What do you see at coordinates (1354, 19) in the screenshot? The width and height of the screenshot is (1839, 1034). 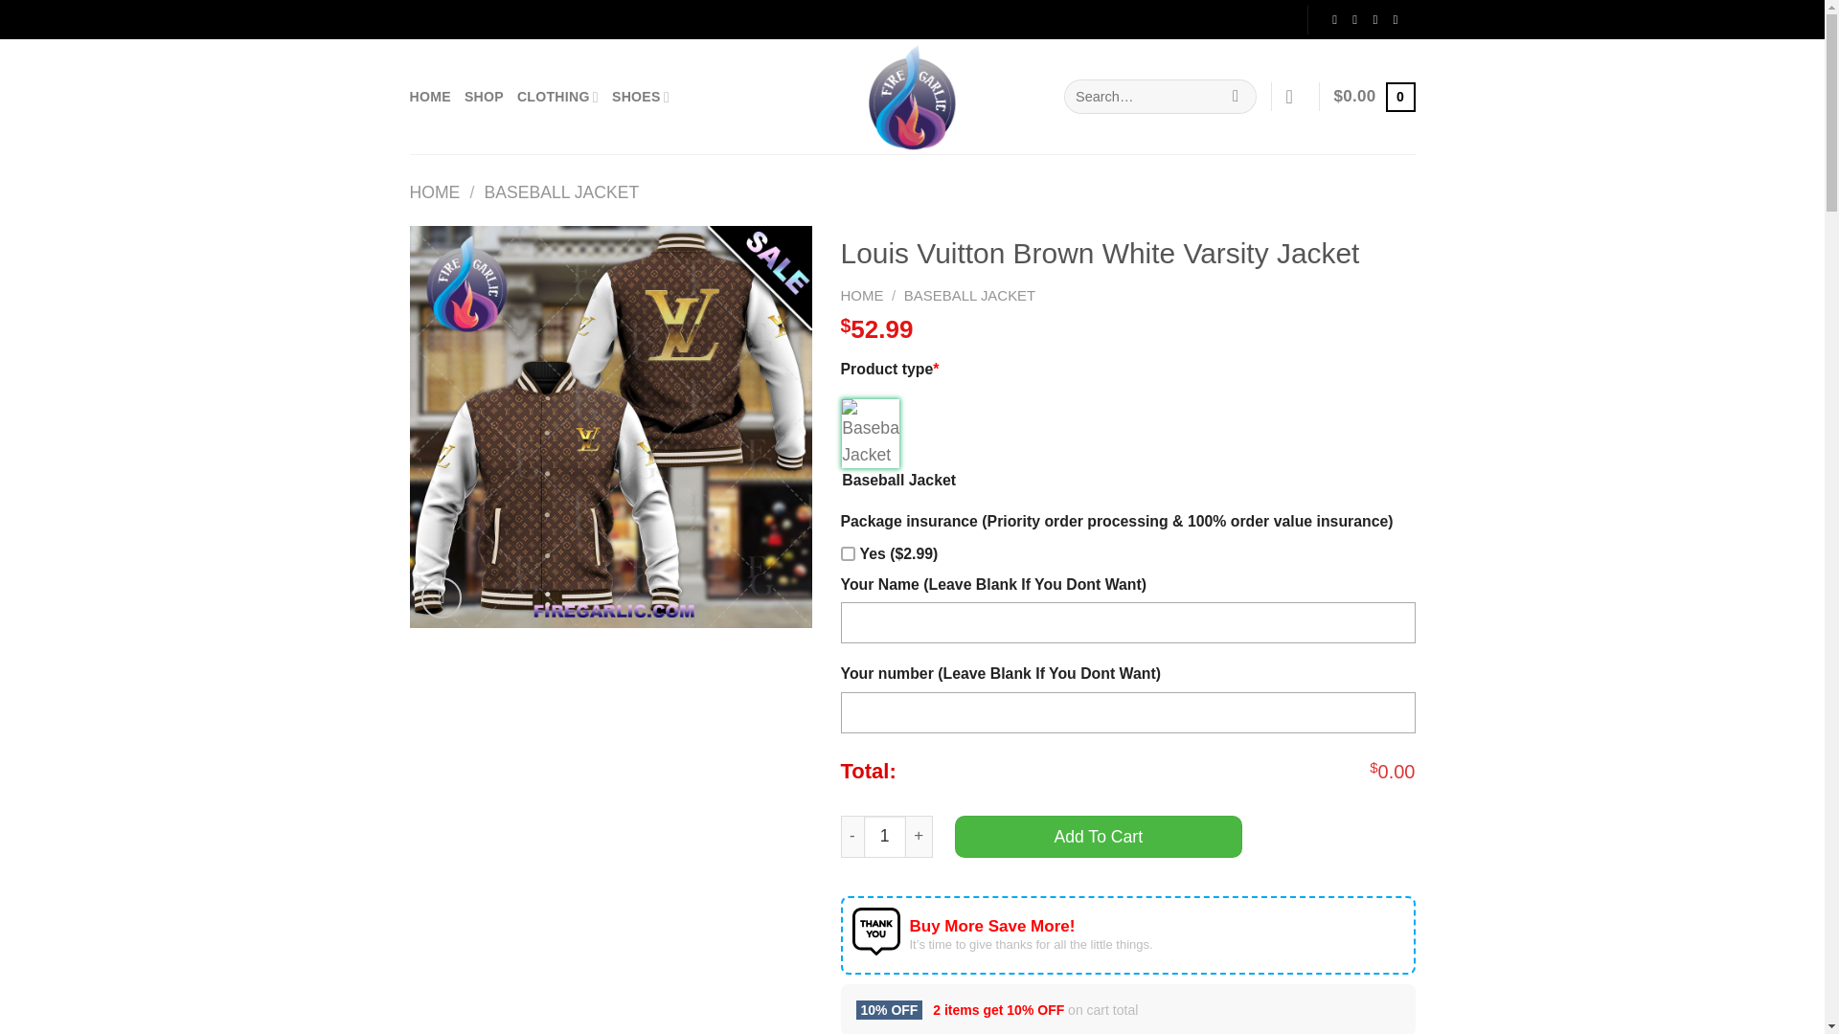 I see `Follow on Instagram` at bounding box center [1354, 19].